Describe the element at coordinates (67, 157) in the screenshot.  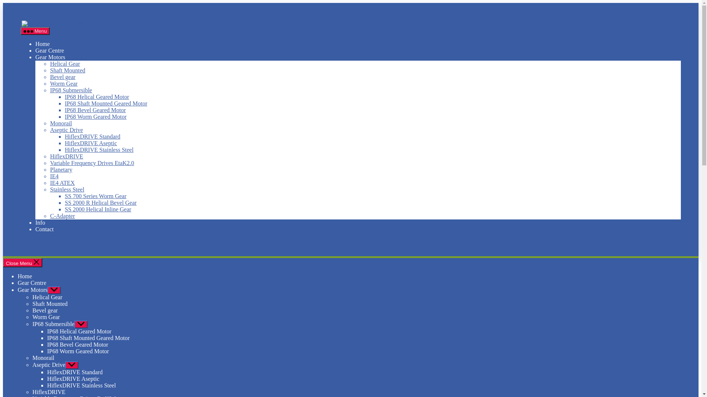
I see `HiflexDRIVE` at that location.